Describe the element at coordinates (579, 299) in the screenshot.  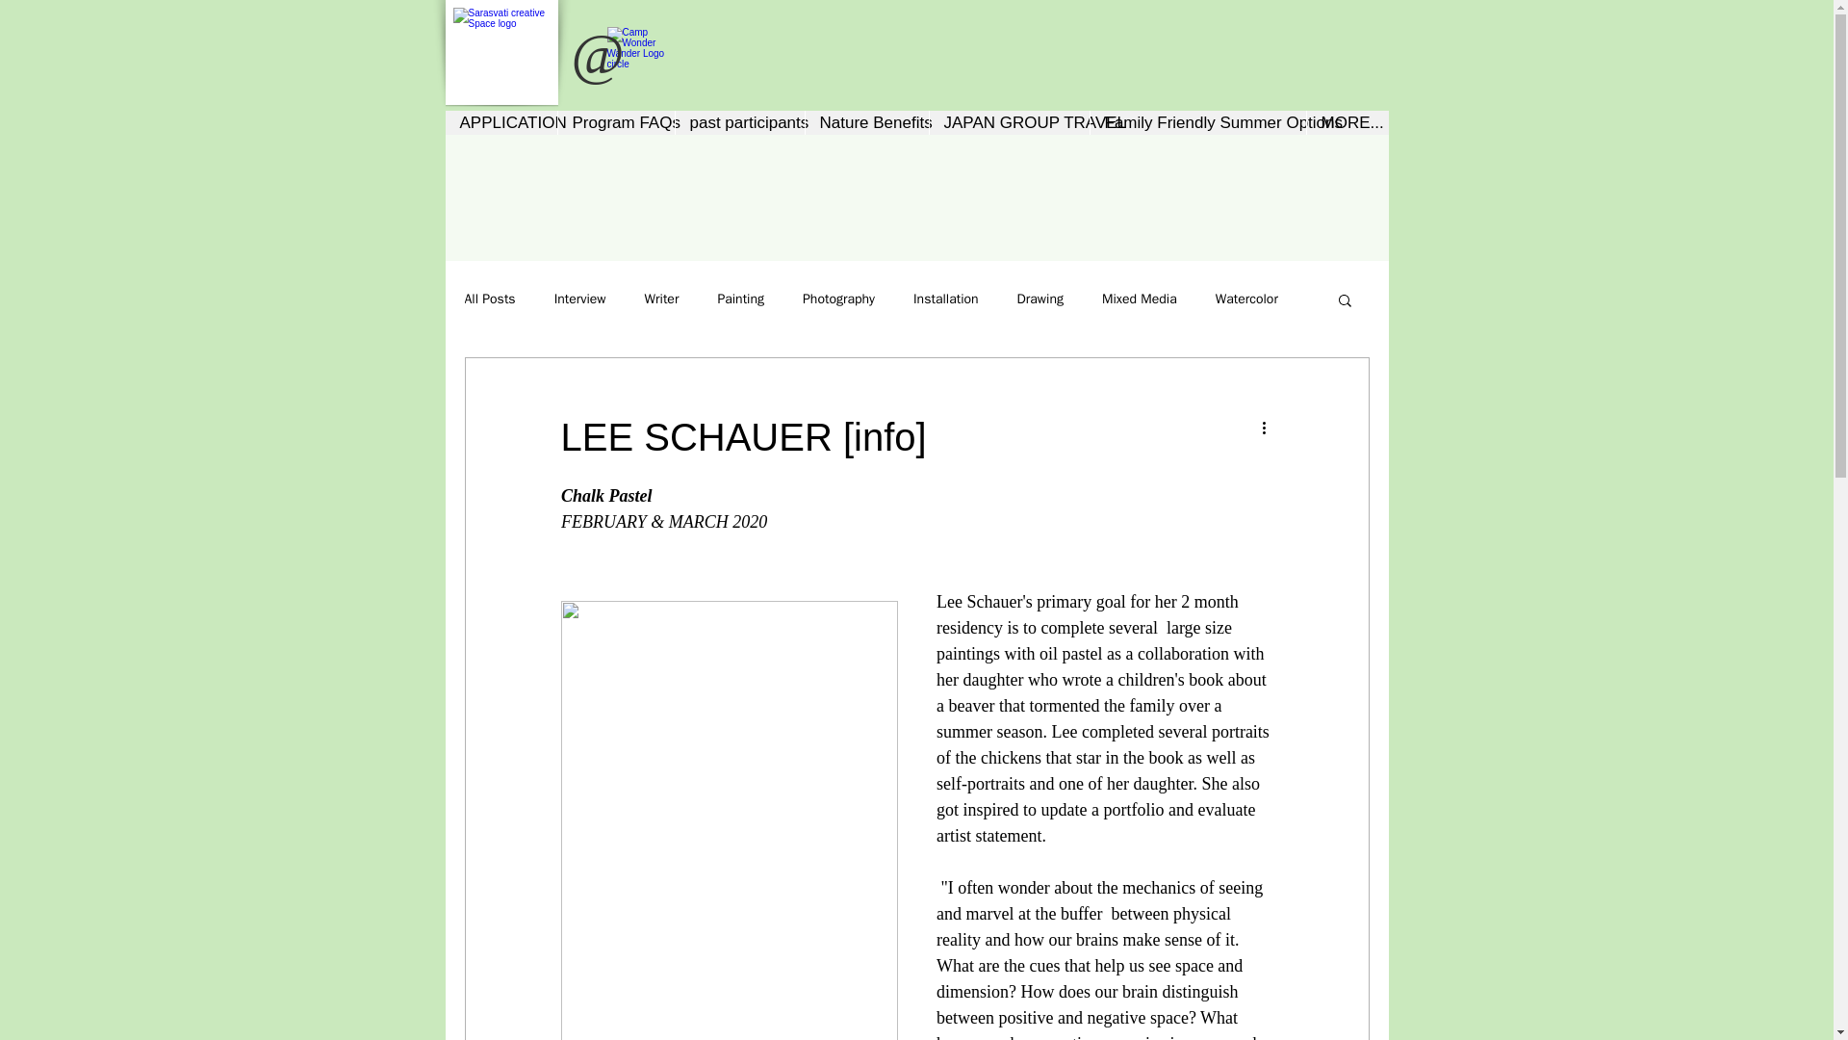
I see `Interview` at that location.